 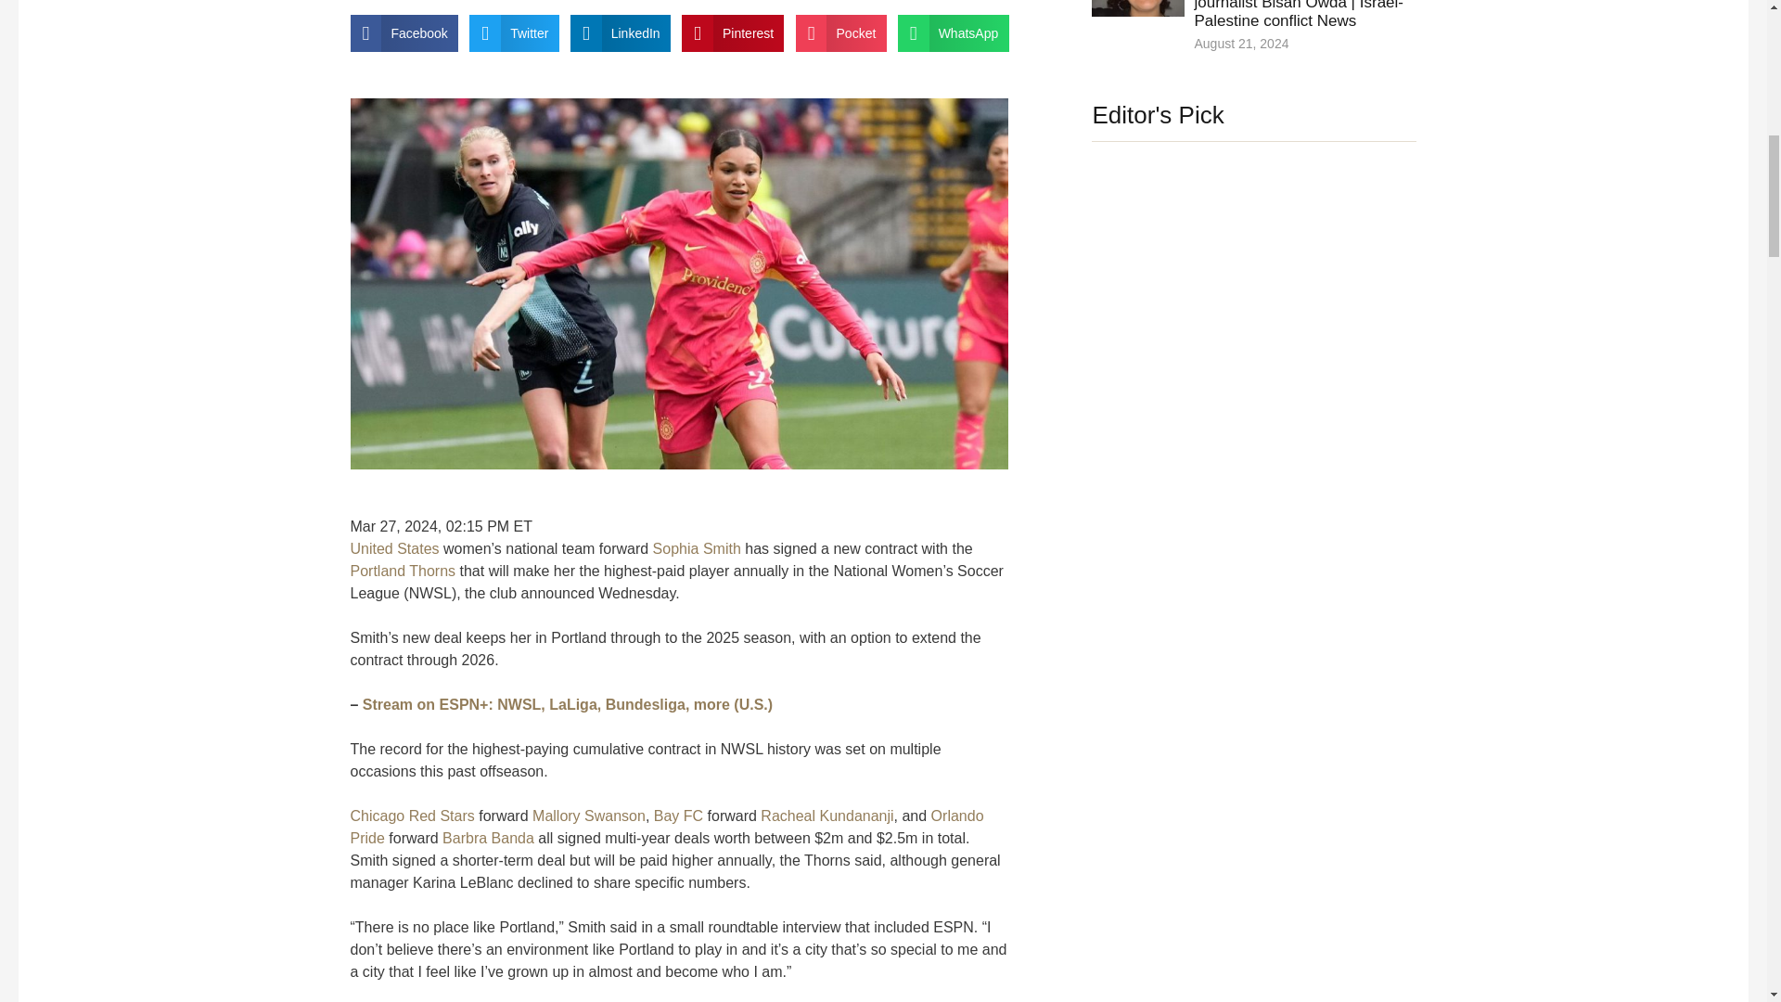 What do you see at coordinates (395, 549) in the screenshot?
I see `United States` at bounding box center [395, 549].